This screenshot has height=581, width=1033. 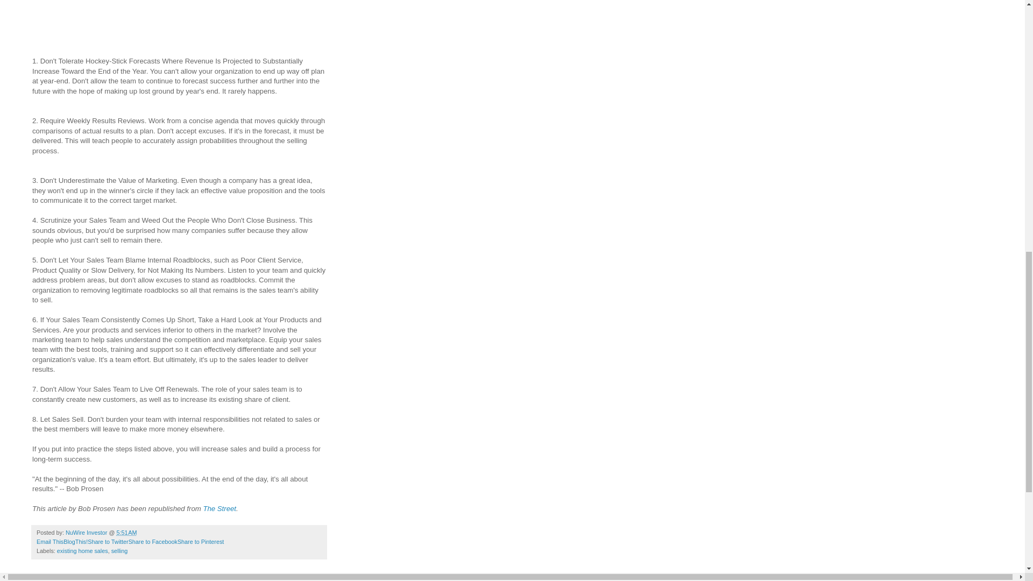 I want to click on permanent link, so click(x=126, y=532).